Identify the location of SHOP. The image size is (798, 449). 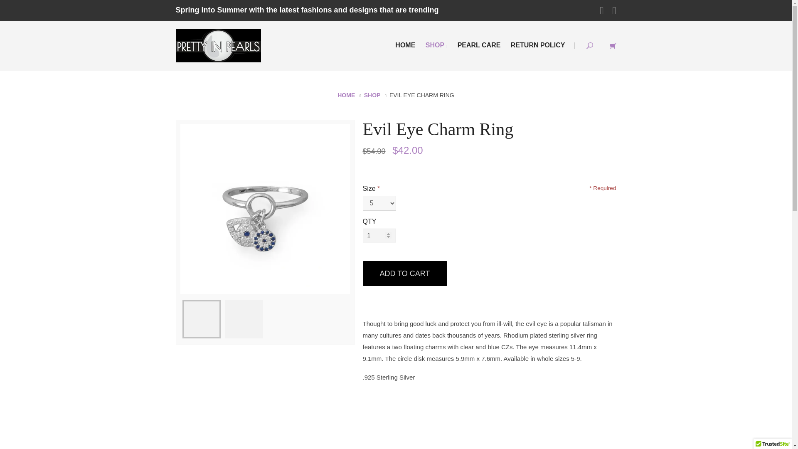
(372, 95).